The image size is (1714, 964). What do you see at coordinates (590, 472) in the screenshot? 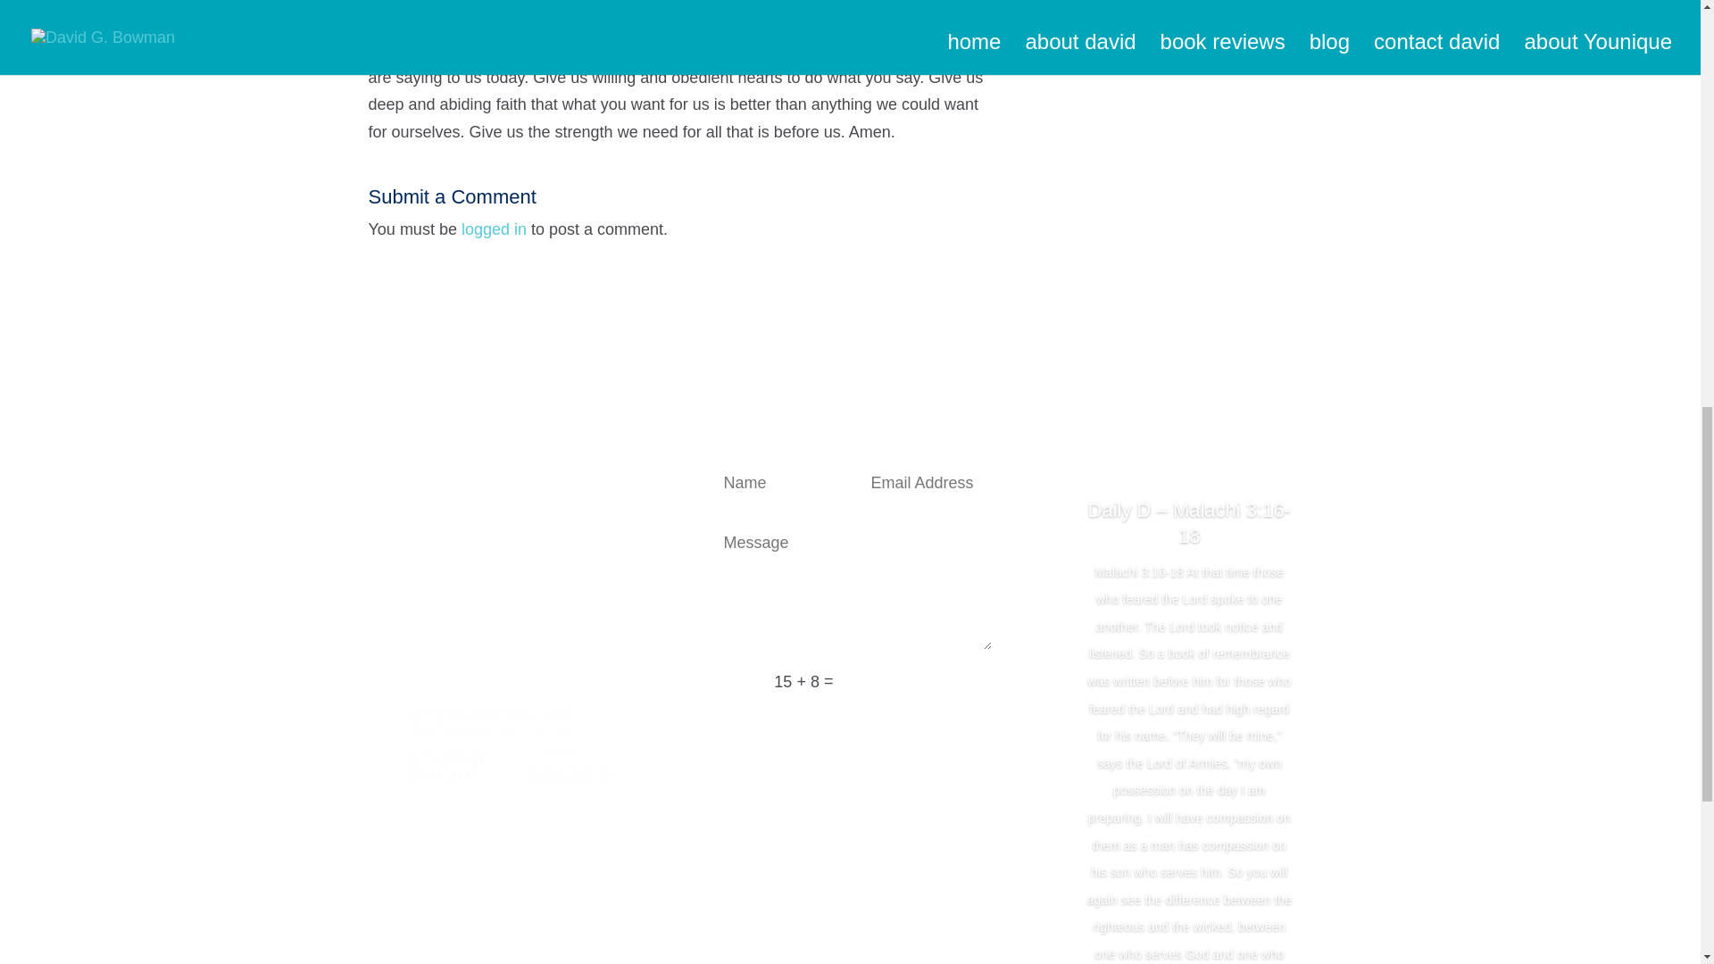
I see `Follow on Pinterest` at bounding box center [590, 472].